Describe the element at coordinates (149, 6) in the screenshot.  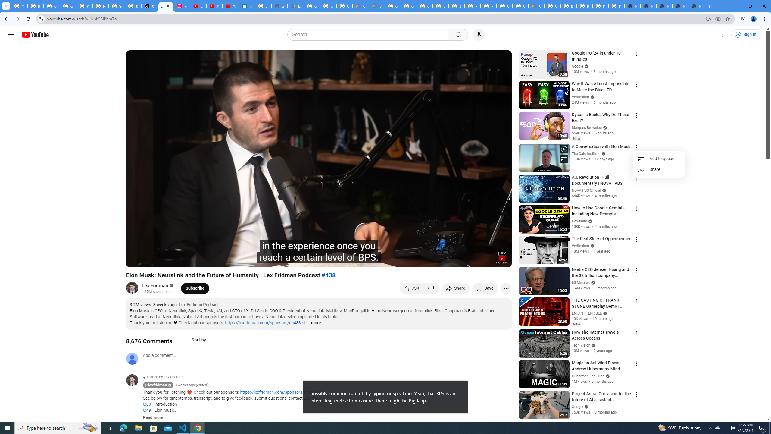
I see `X` at that location.